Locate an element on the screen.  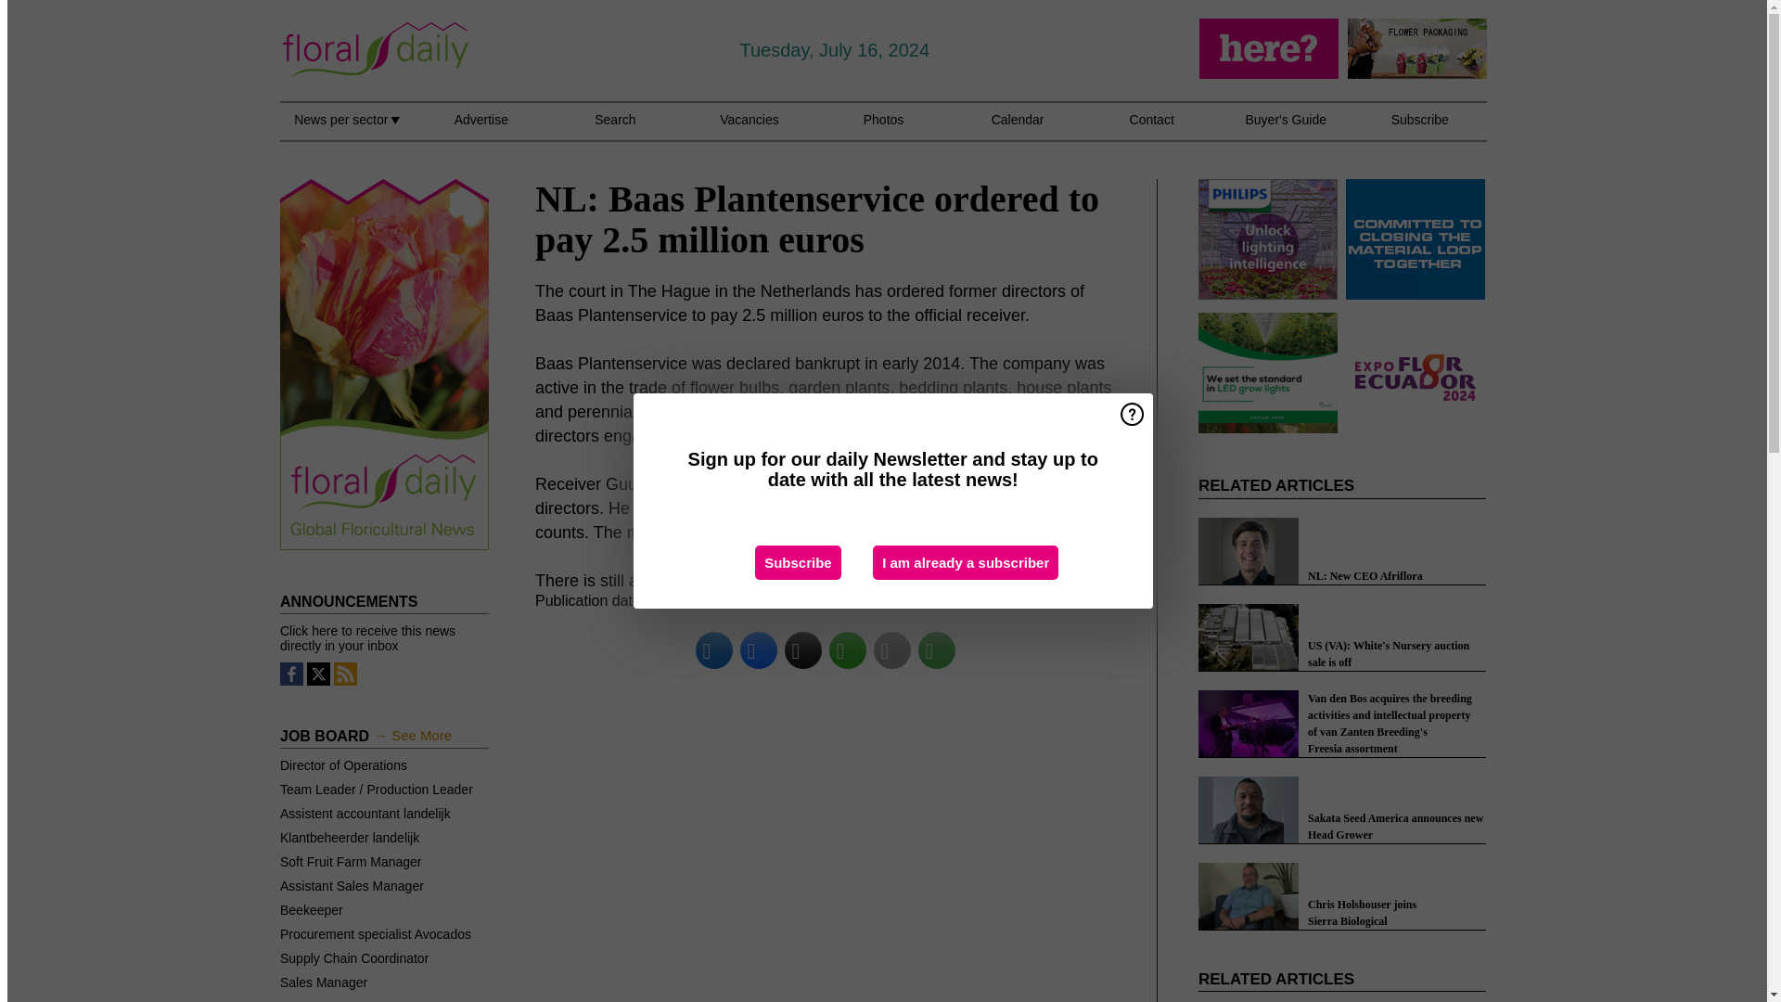
More Options is located at coordinates (937, 649).